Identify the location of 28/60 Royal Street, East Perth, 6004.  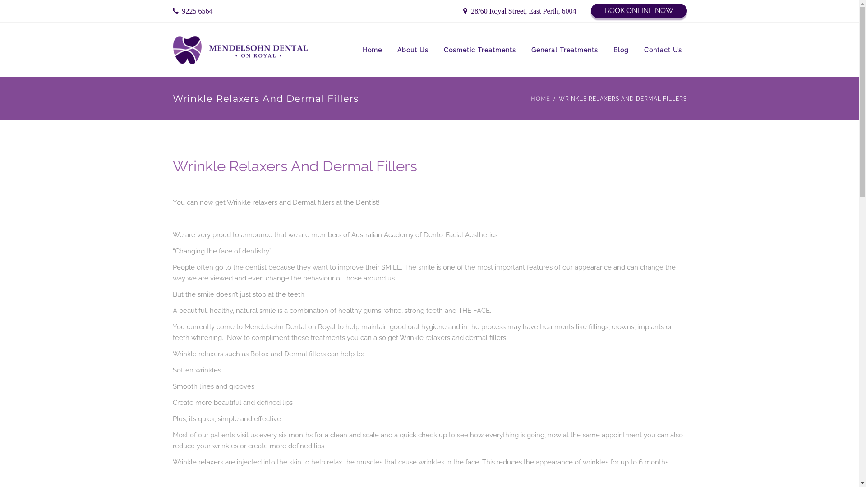
(520, 12).